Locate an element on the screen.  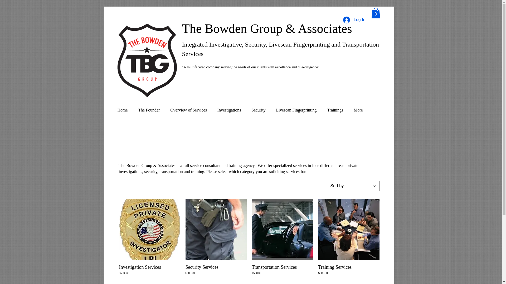
Investigations is located at coordinates (229, 110).